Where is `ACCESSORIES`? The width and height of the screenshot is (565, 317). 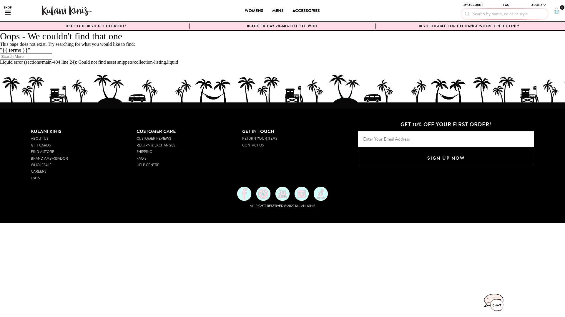 ACCESSORIES is located at coordinates (306, 11).